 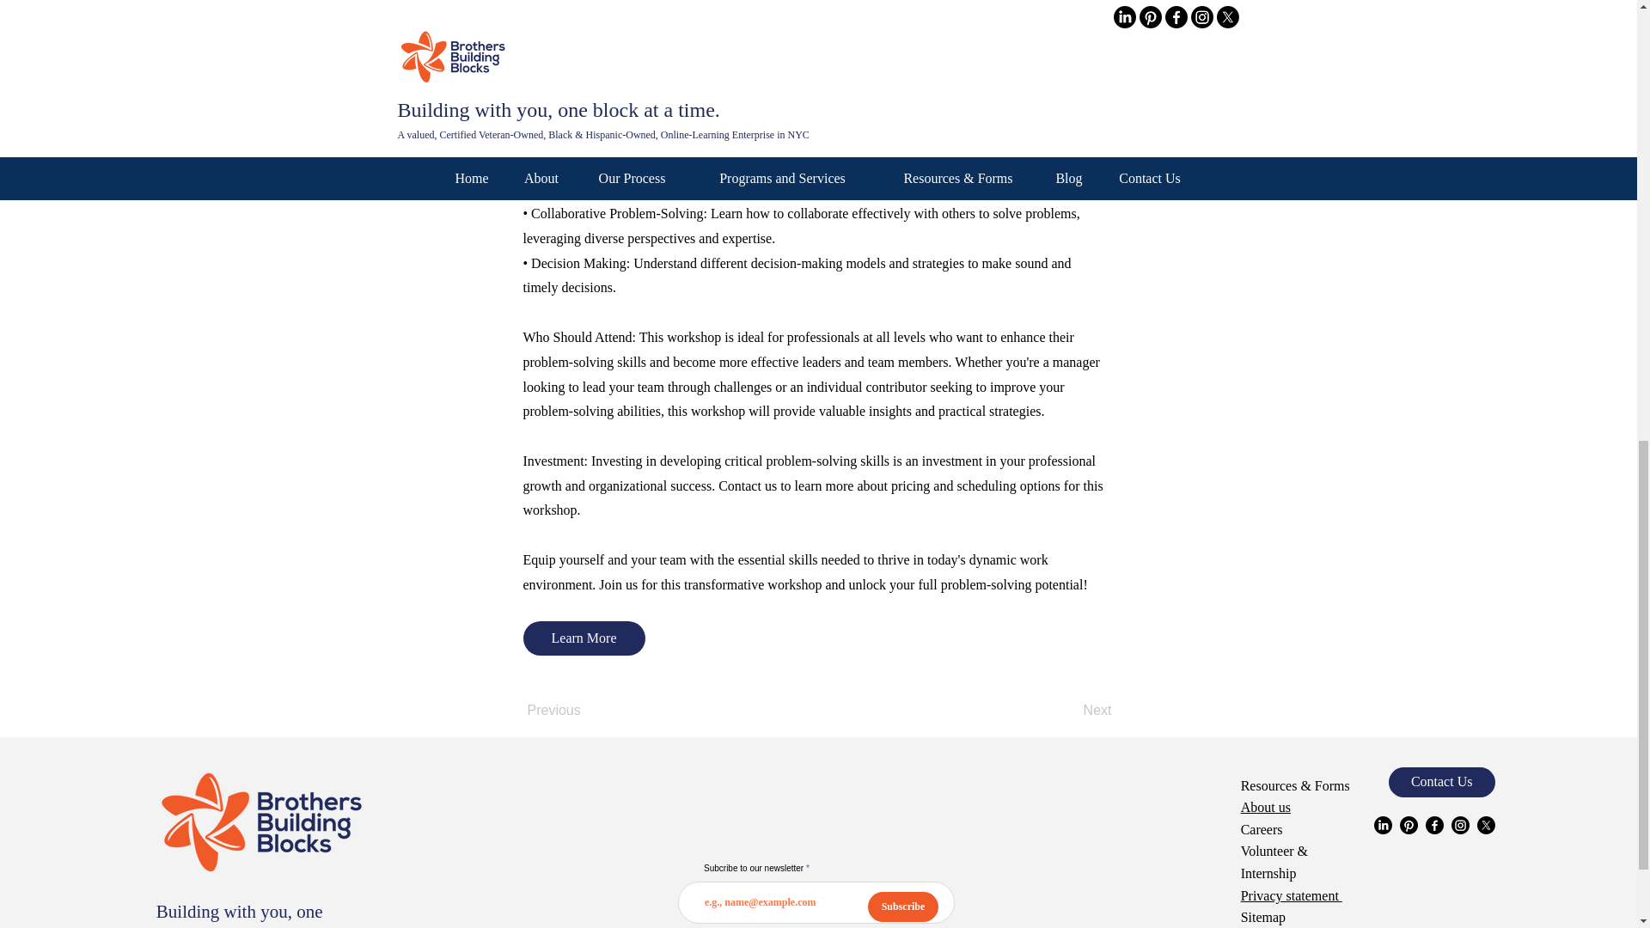 I want to click on Previous, so click(x=584, y=711).